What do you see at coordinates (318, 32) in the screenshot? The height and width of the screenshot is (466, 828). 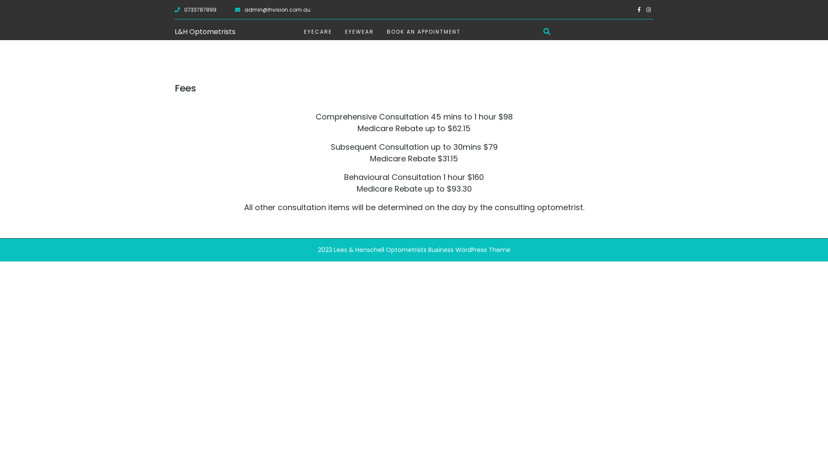 I see `EYECARE` at bounding box center [318, 32].